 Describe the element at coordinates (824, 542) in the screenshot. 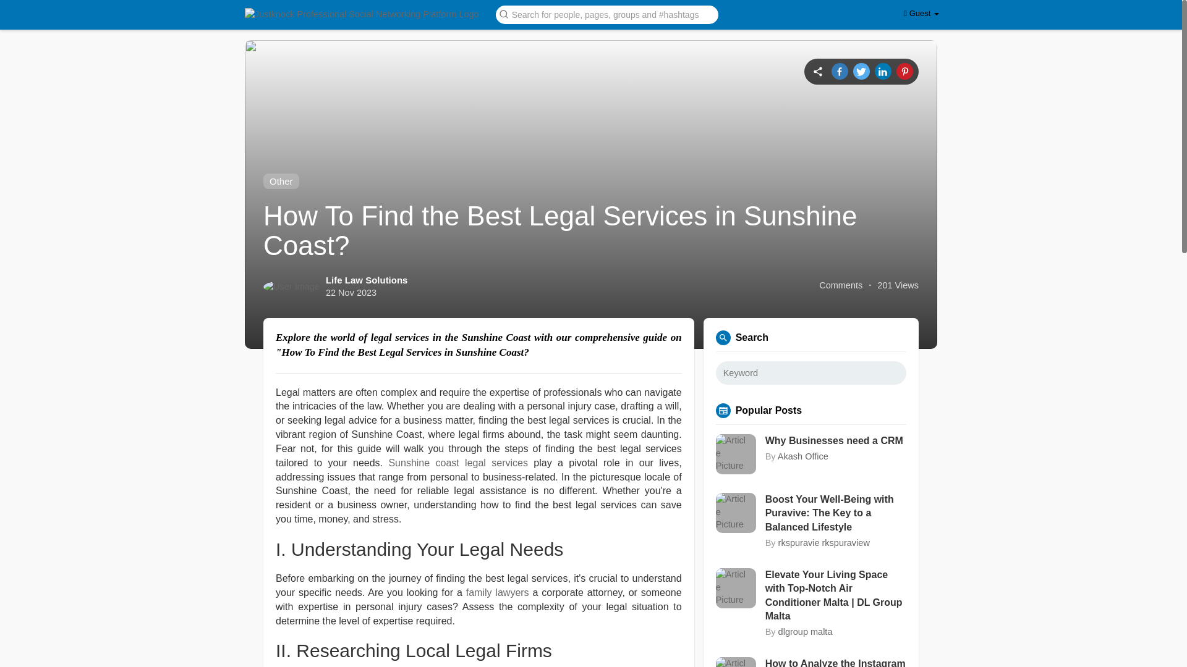

I see `rkspuravie rkspuraview` at that location.